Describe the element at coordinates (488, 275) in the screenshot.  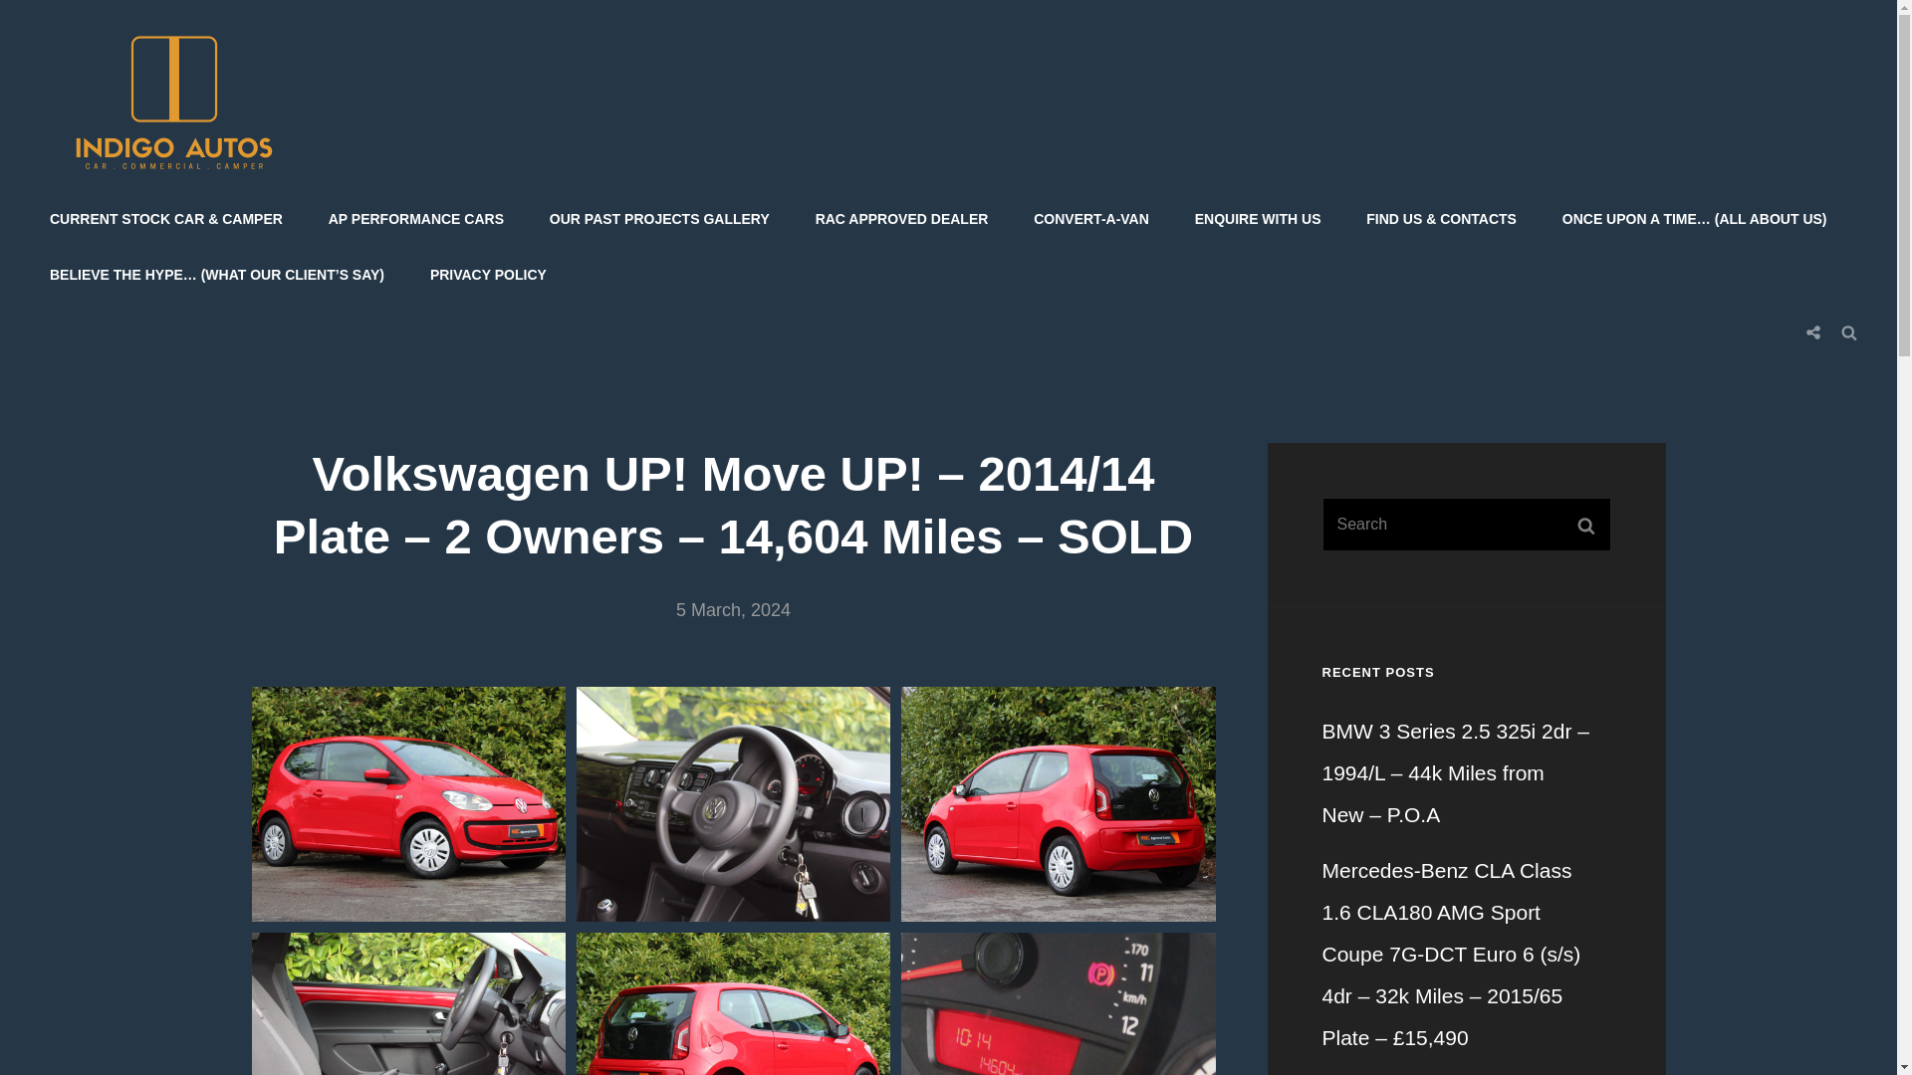
I see `PRIVACY POLICY` at that location.